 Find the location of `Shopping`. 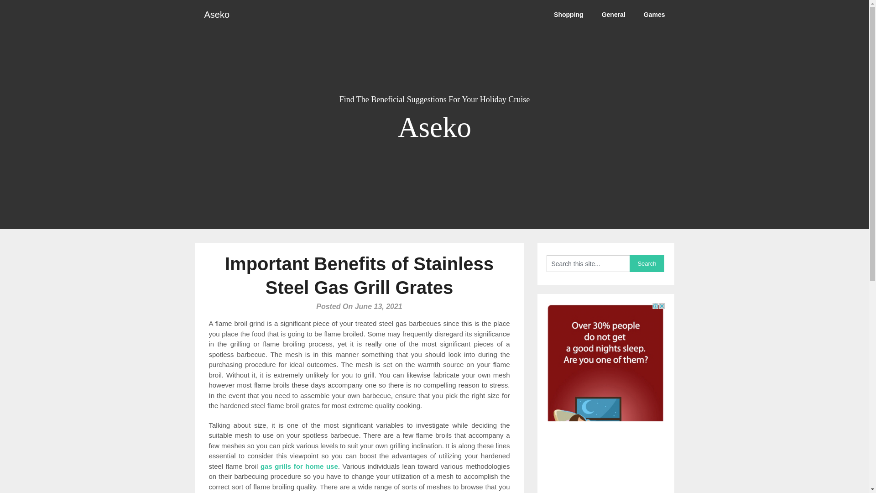

Shopping is located at coordinates (568, 15).